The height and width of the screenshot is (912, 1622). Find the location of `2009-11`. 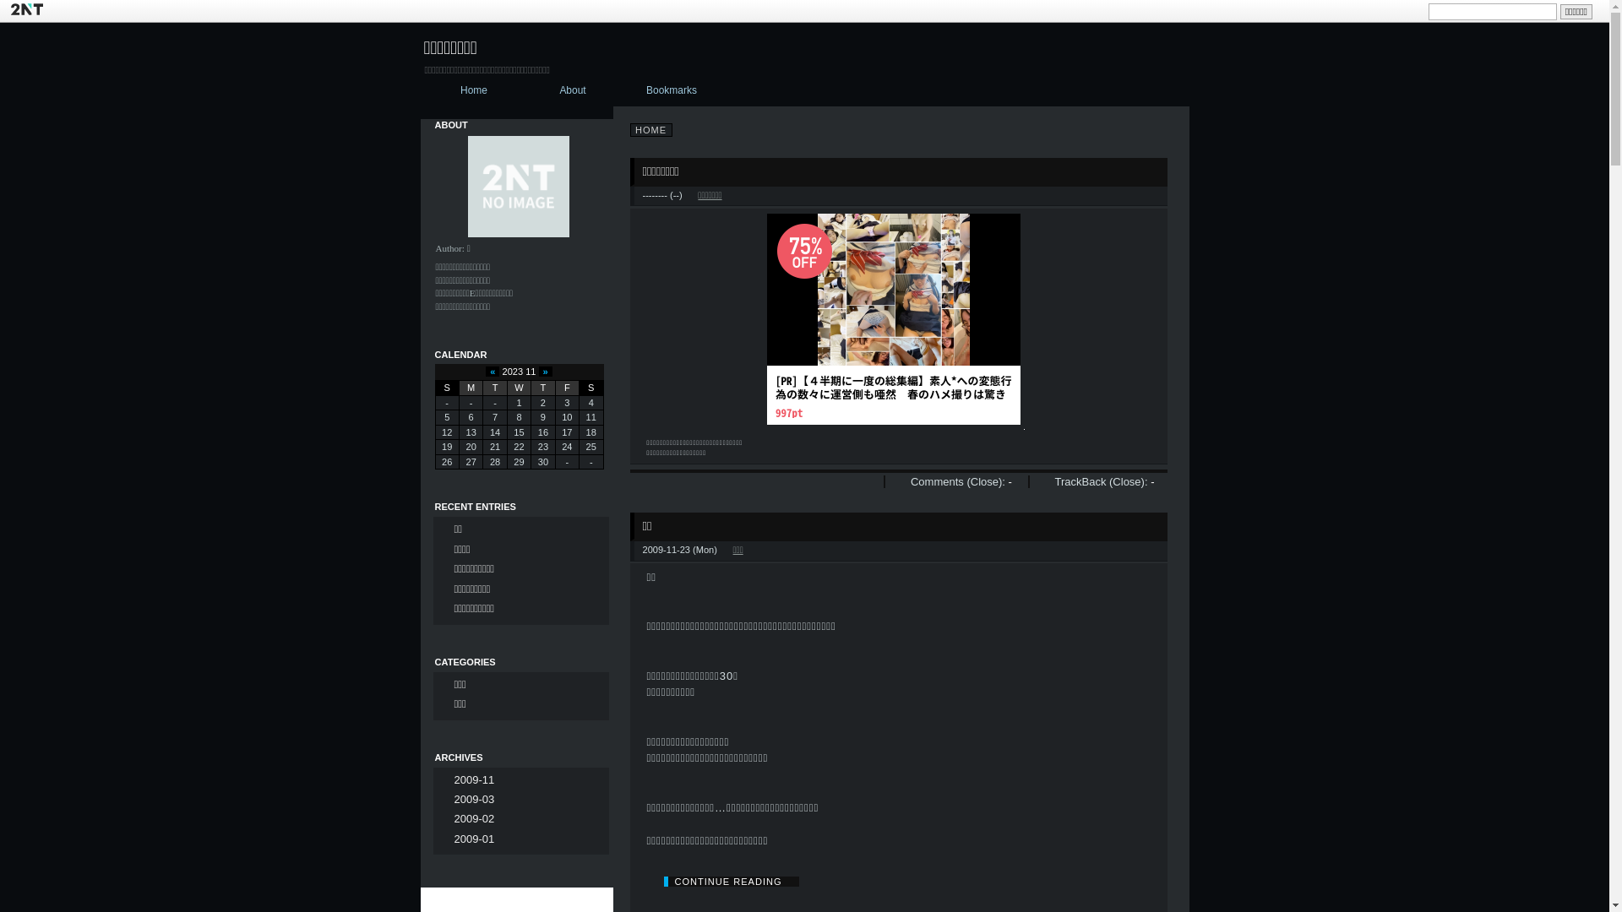

2009-11 is located at coordinates (468, 780).